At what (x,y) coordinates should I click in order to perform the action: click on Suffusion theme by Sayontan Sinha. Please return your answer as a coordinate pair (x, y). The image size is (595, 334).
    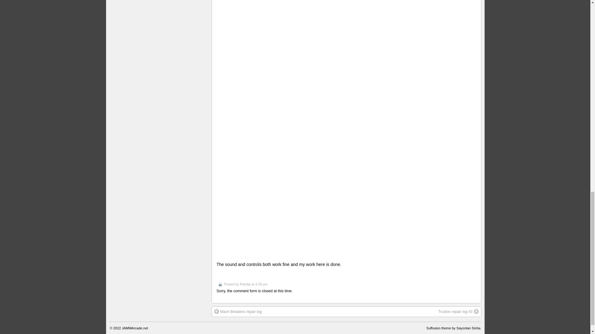
    Looking at the image, I should click on (454, 328).